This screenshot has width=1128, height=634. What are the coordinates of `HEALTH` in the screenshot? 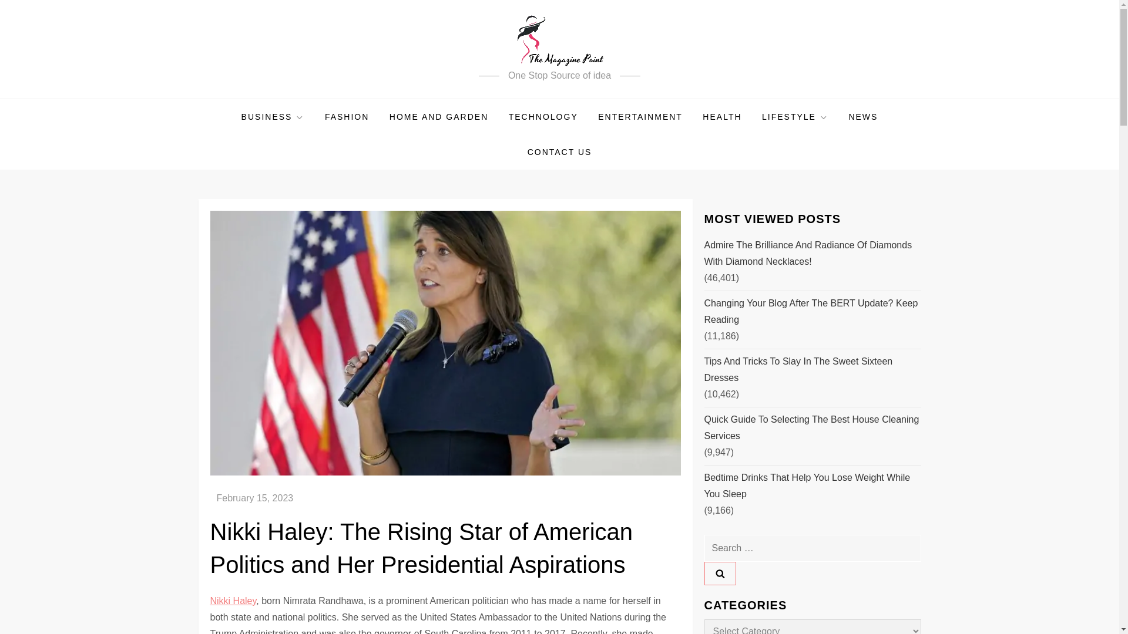 It's located at (721, 116).